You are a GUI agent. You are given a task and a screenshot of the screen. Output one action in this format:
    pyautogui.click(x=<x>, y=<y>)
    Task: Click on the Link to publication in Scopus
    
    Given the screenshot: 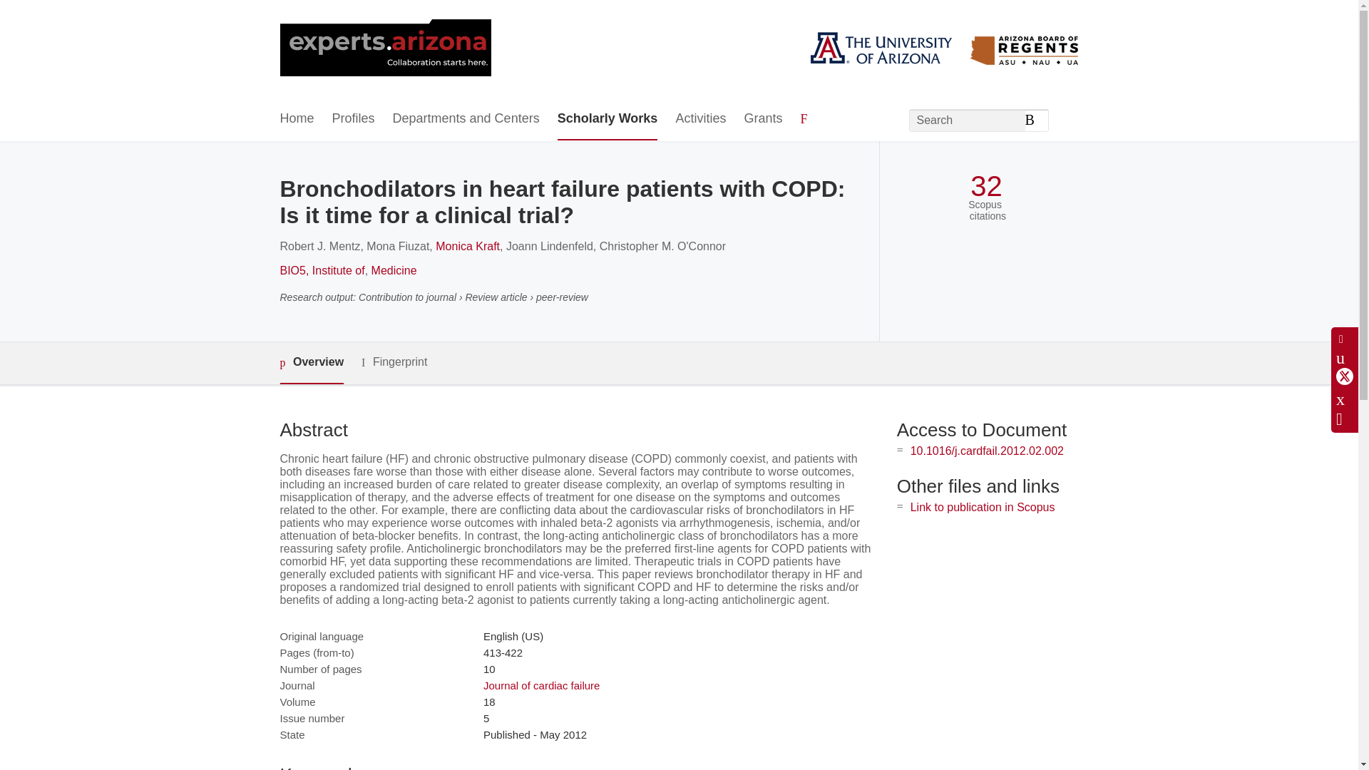 What is the action you would take?
    pyautogui.click(x=983, y=508)
    